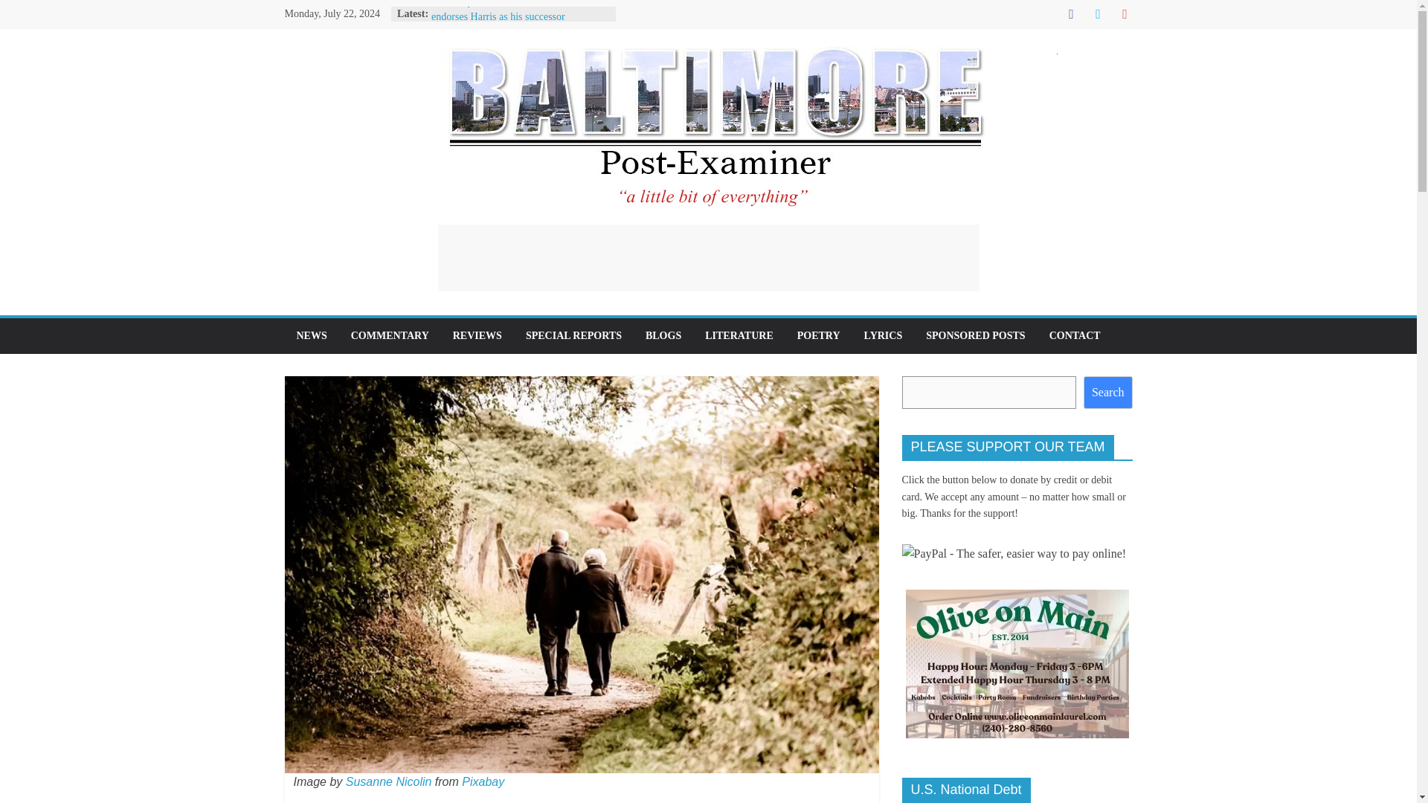 Image resolution: width=1428 pixels, height=803 pixels. Describe the element at coordinates (1075, 336) in the screenshot. I see `CONTACT` at that location.